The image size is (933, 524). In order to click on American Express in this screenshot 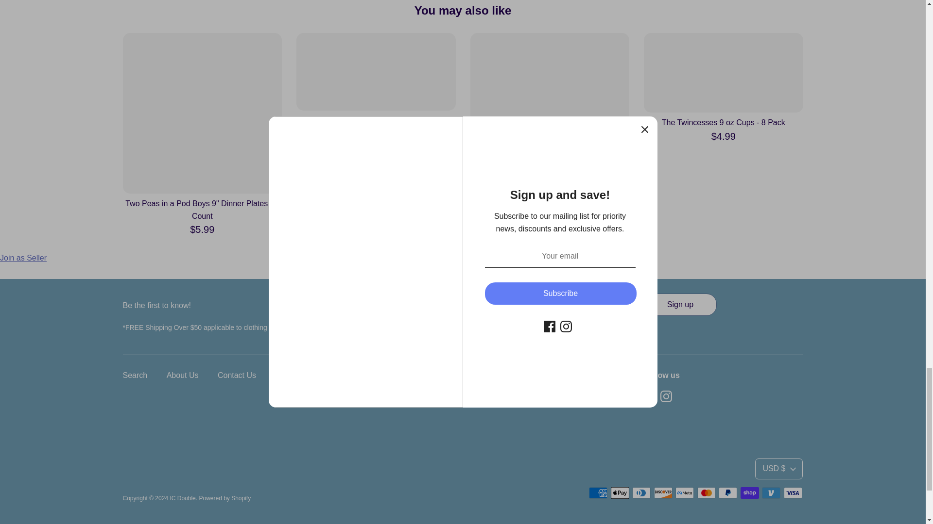, I will do `click(598, 493)`.